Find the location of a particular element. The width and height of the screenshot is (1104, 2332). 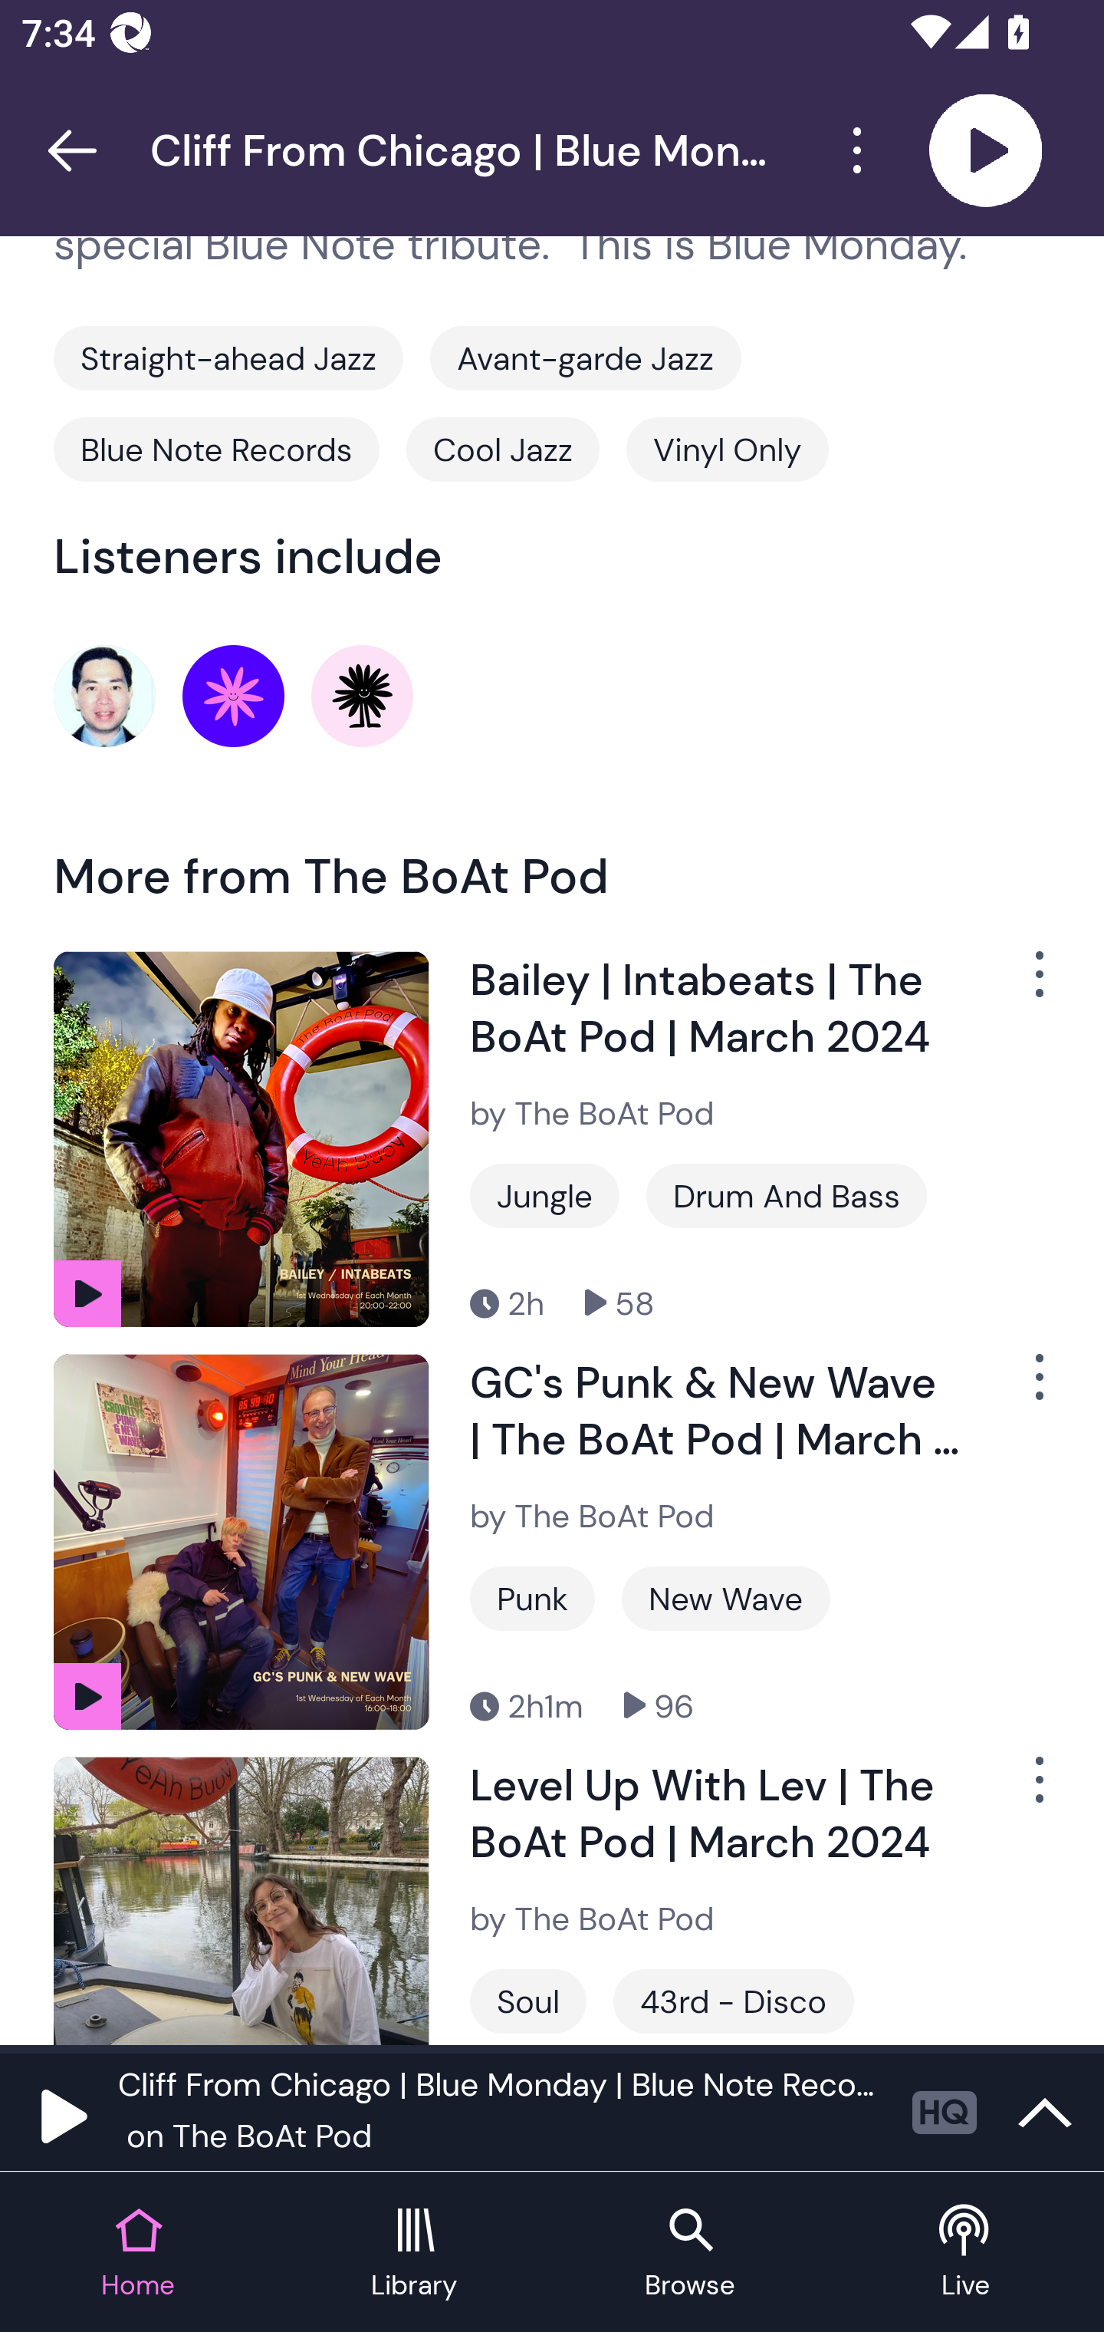

Home tab Home is located at coordinates (138, 2254).